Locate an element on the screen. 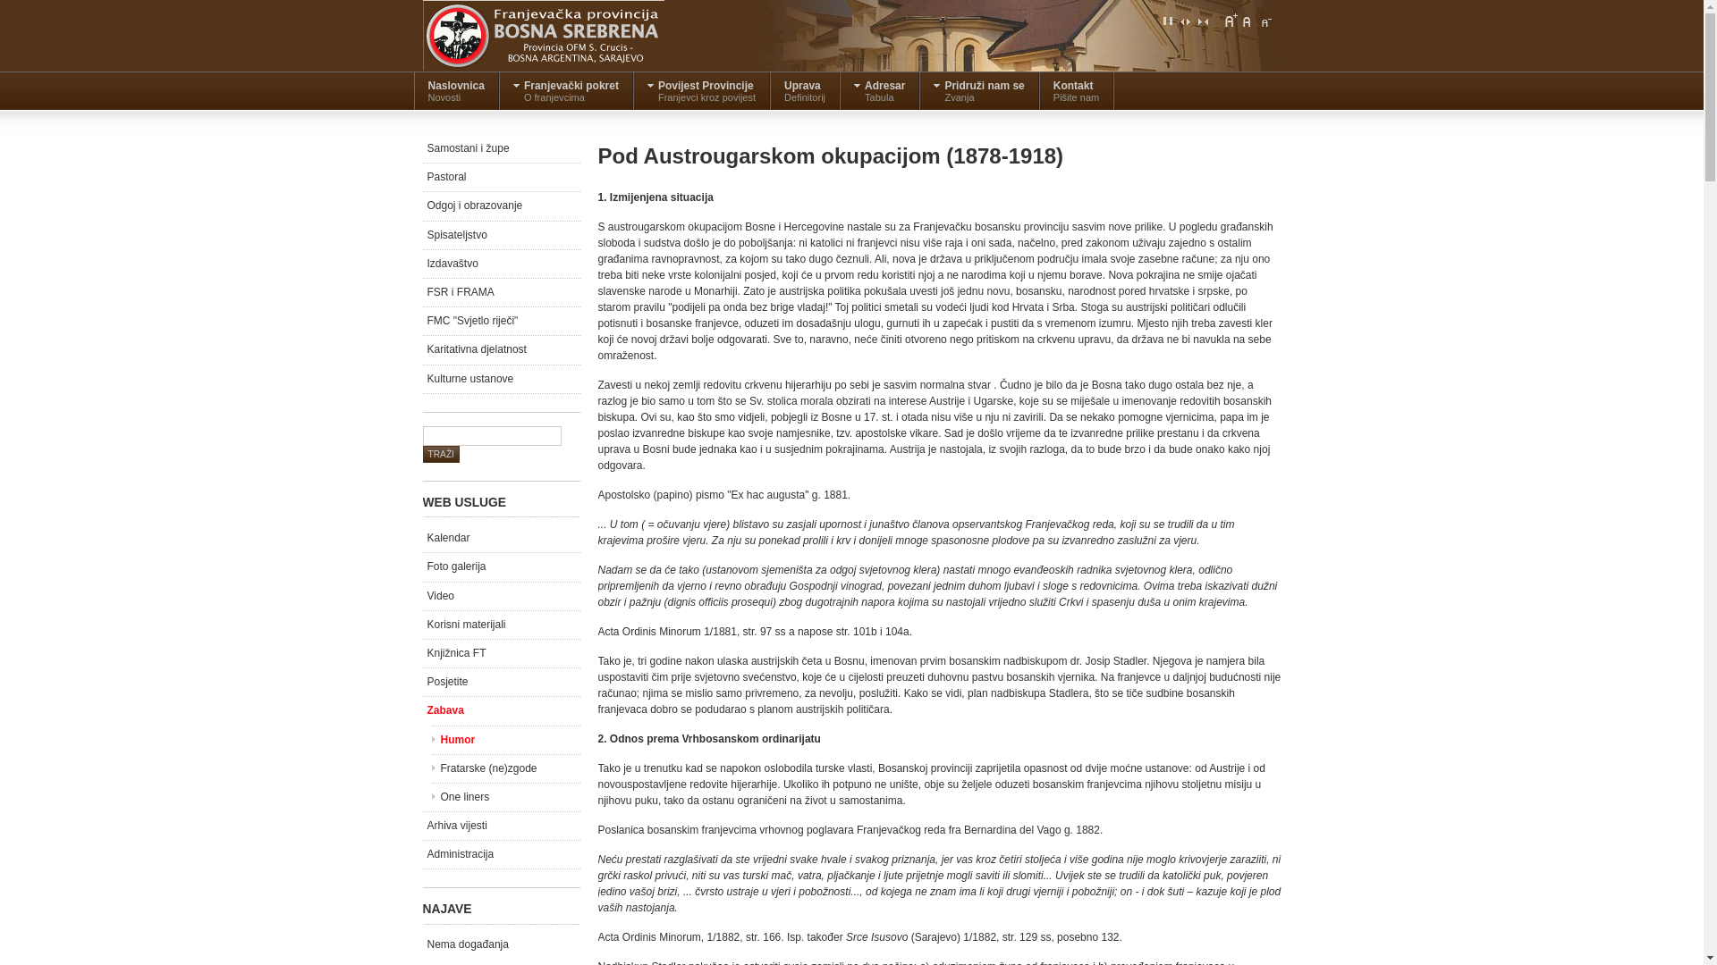 This screenshot has width=1717, height=965. Korisni materijali is located at coordinates (501, 625).